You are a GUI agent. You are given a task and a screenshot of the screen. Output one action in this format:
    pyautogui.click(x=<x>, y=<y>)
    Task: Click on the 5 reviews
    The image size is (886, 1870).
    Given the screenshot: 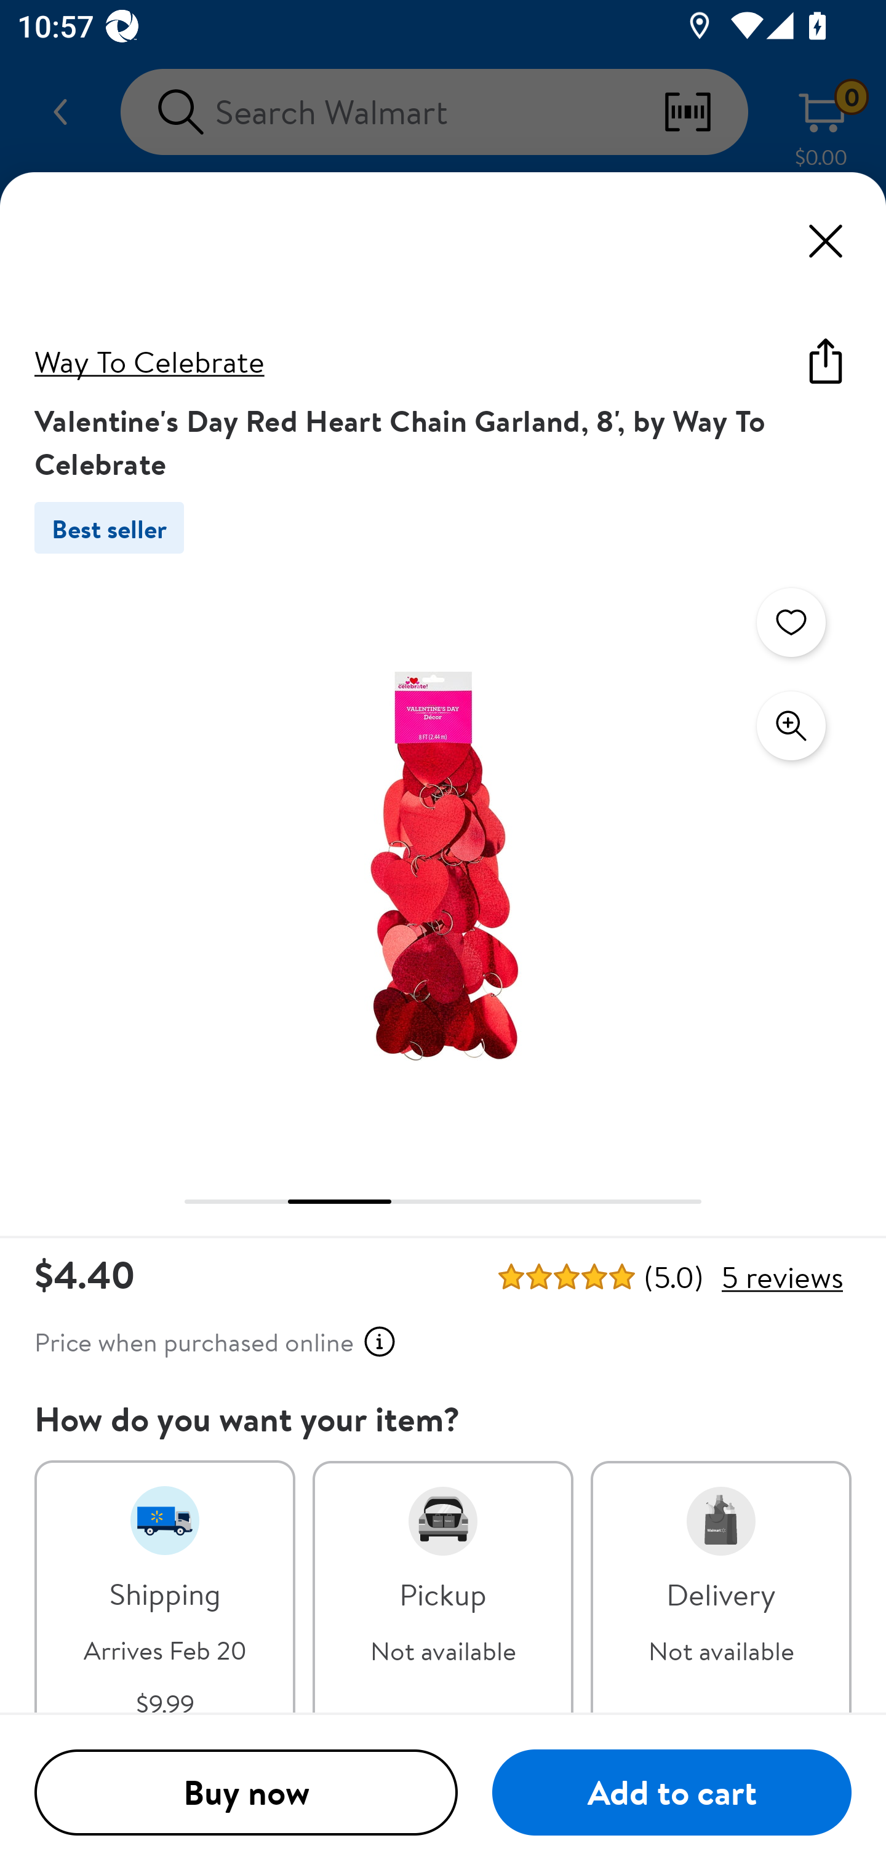 What is the action you would take?
    pyautogui.click(x=781, y=1277)
    